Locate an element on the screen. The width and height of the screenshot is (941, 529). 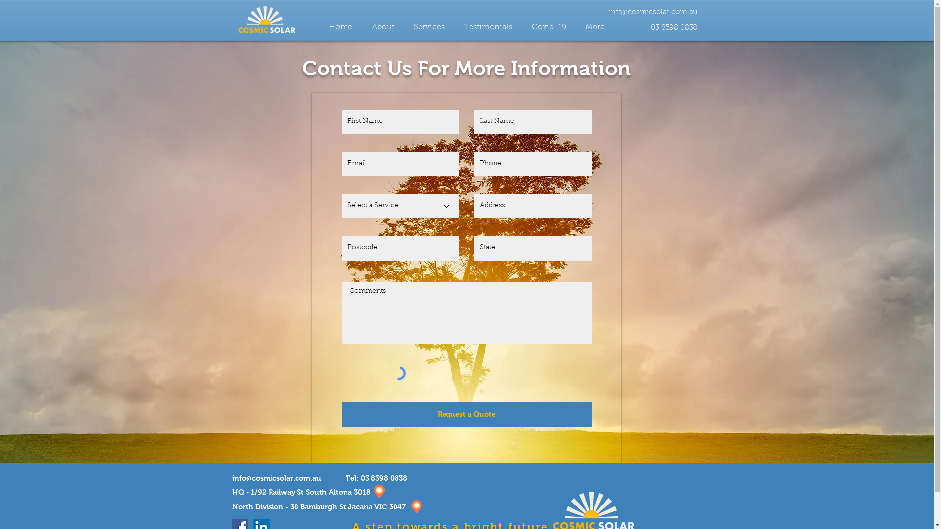
Request a Quote is located at coordinates (466, 414).